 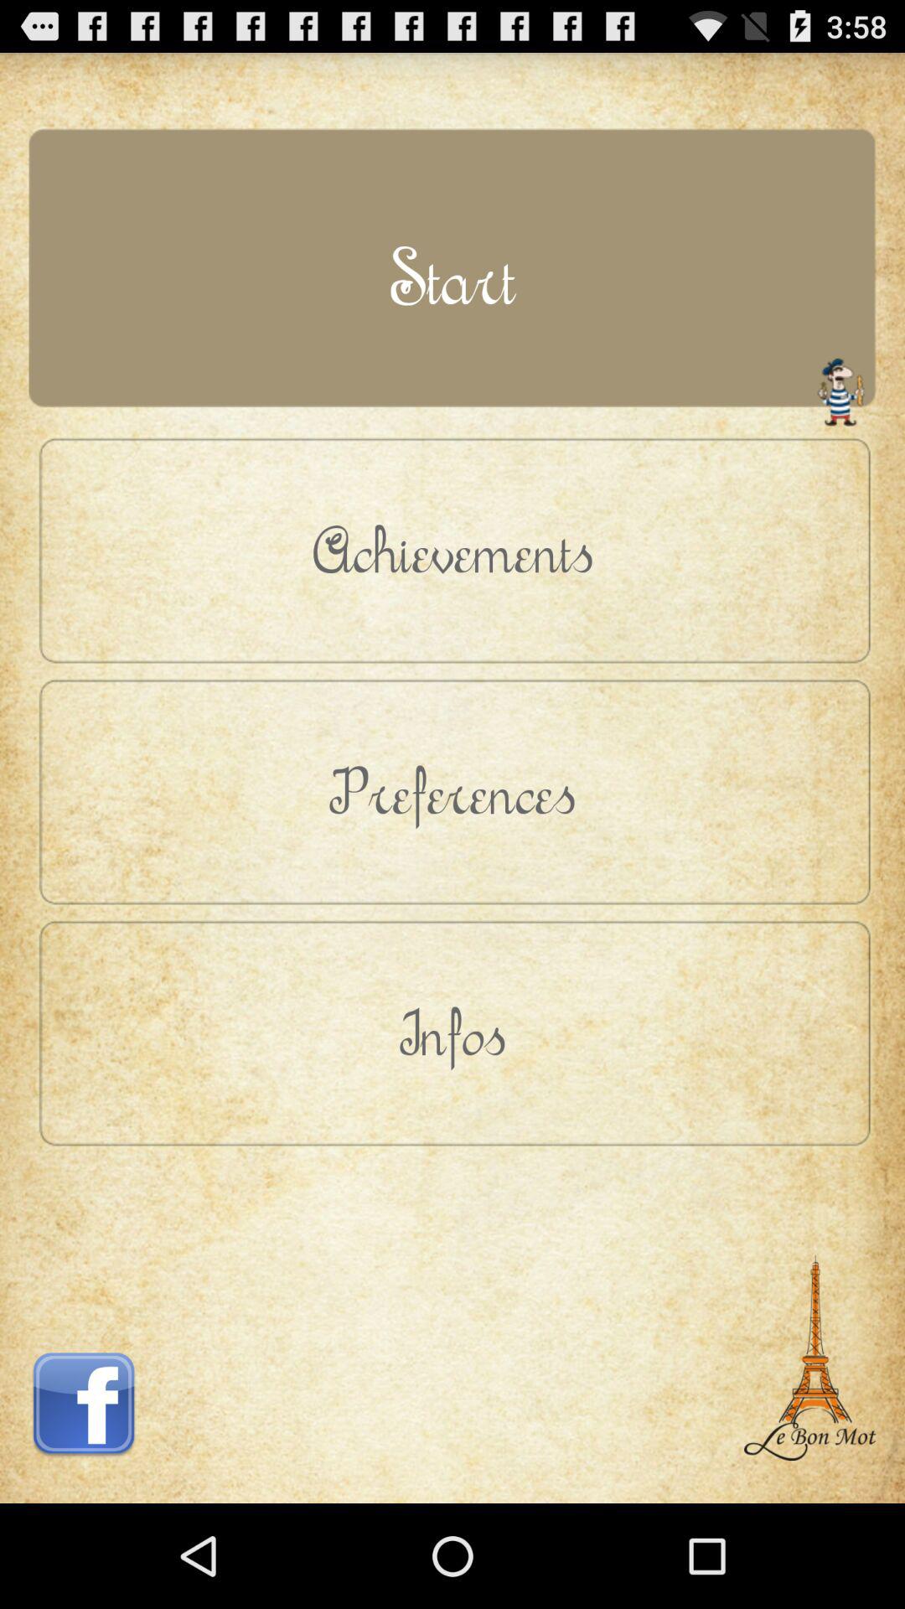 What do you see at coordinates (452, 550) in the screenshot?
I see `turn on the achievements button` at bounding box center [452, 550].